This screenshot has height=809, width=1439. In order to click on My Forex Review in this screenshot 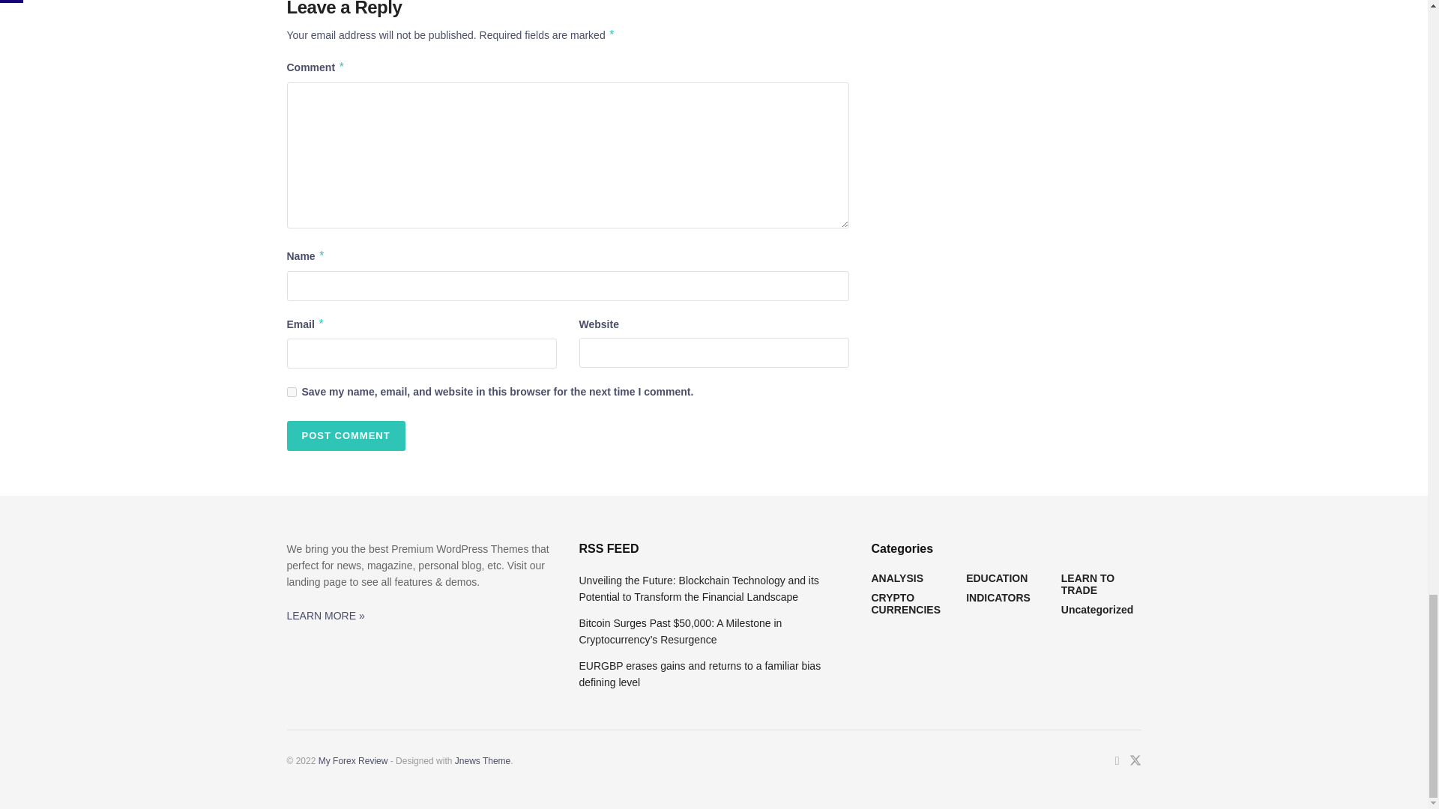, I will do `click(353, 760)`.